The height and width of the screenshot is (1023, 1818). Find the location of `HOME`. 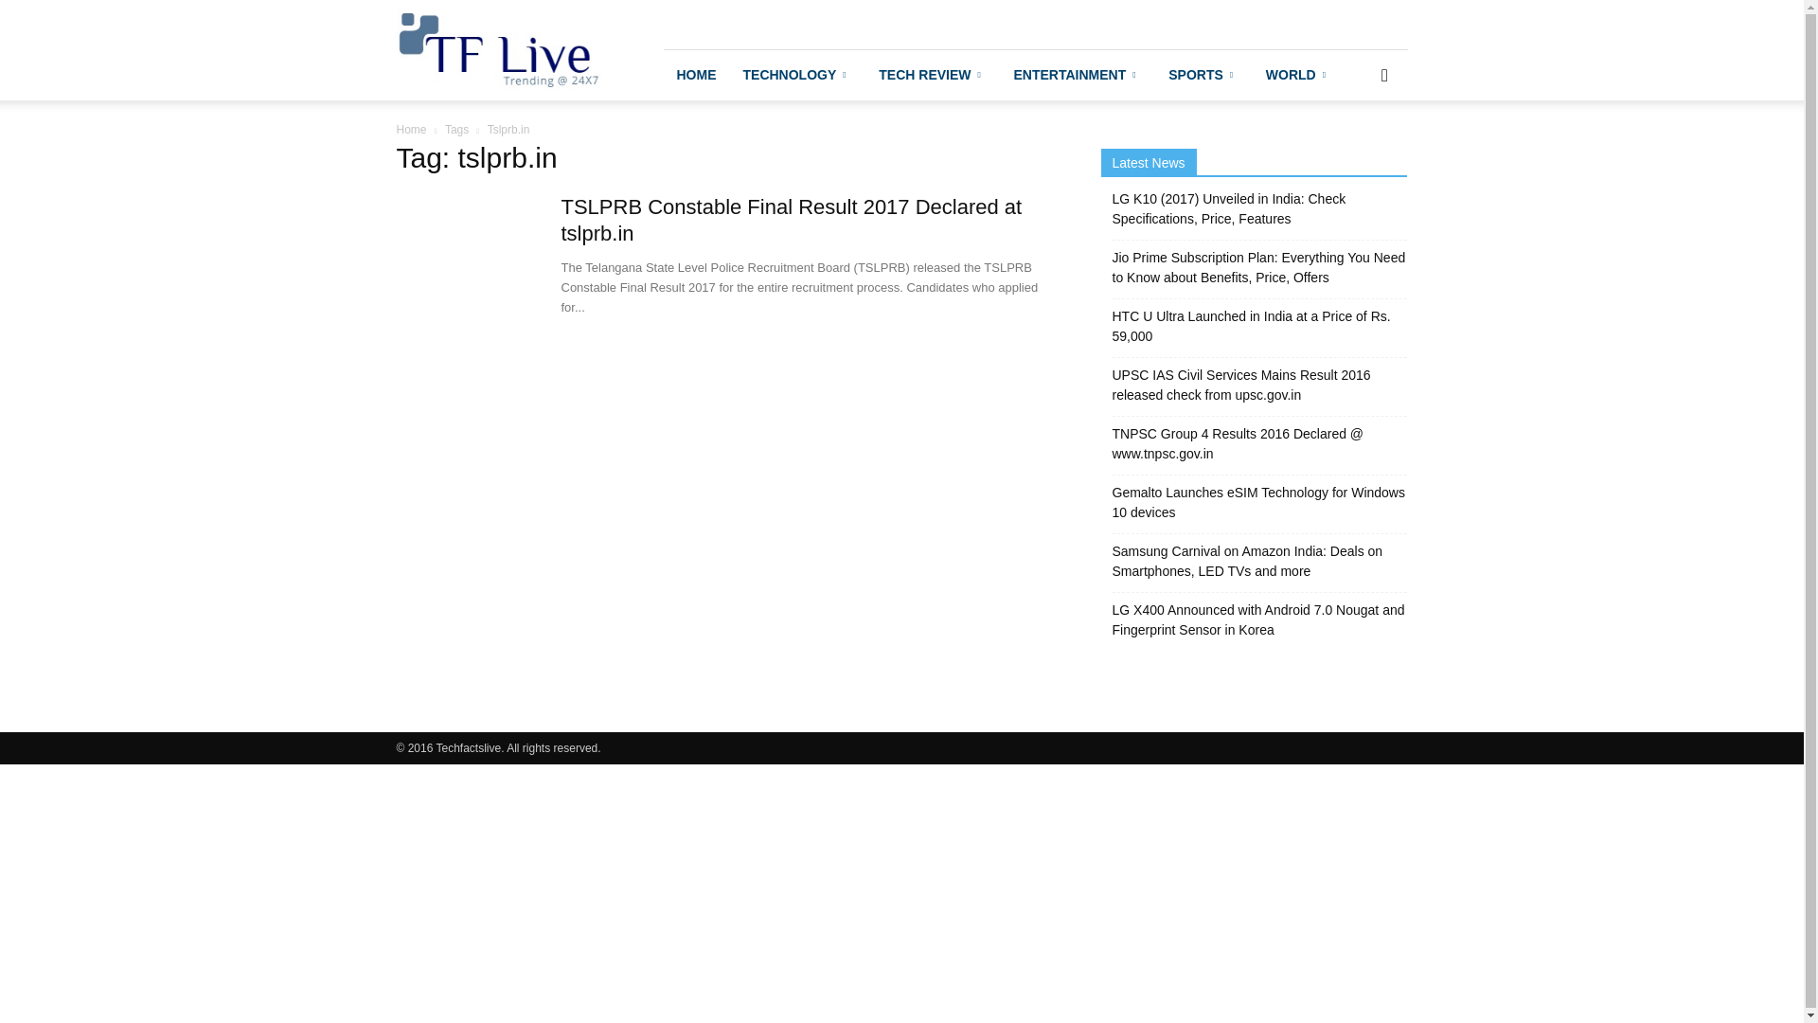

HOME is located at coordinates (695, 74).